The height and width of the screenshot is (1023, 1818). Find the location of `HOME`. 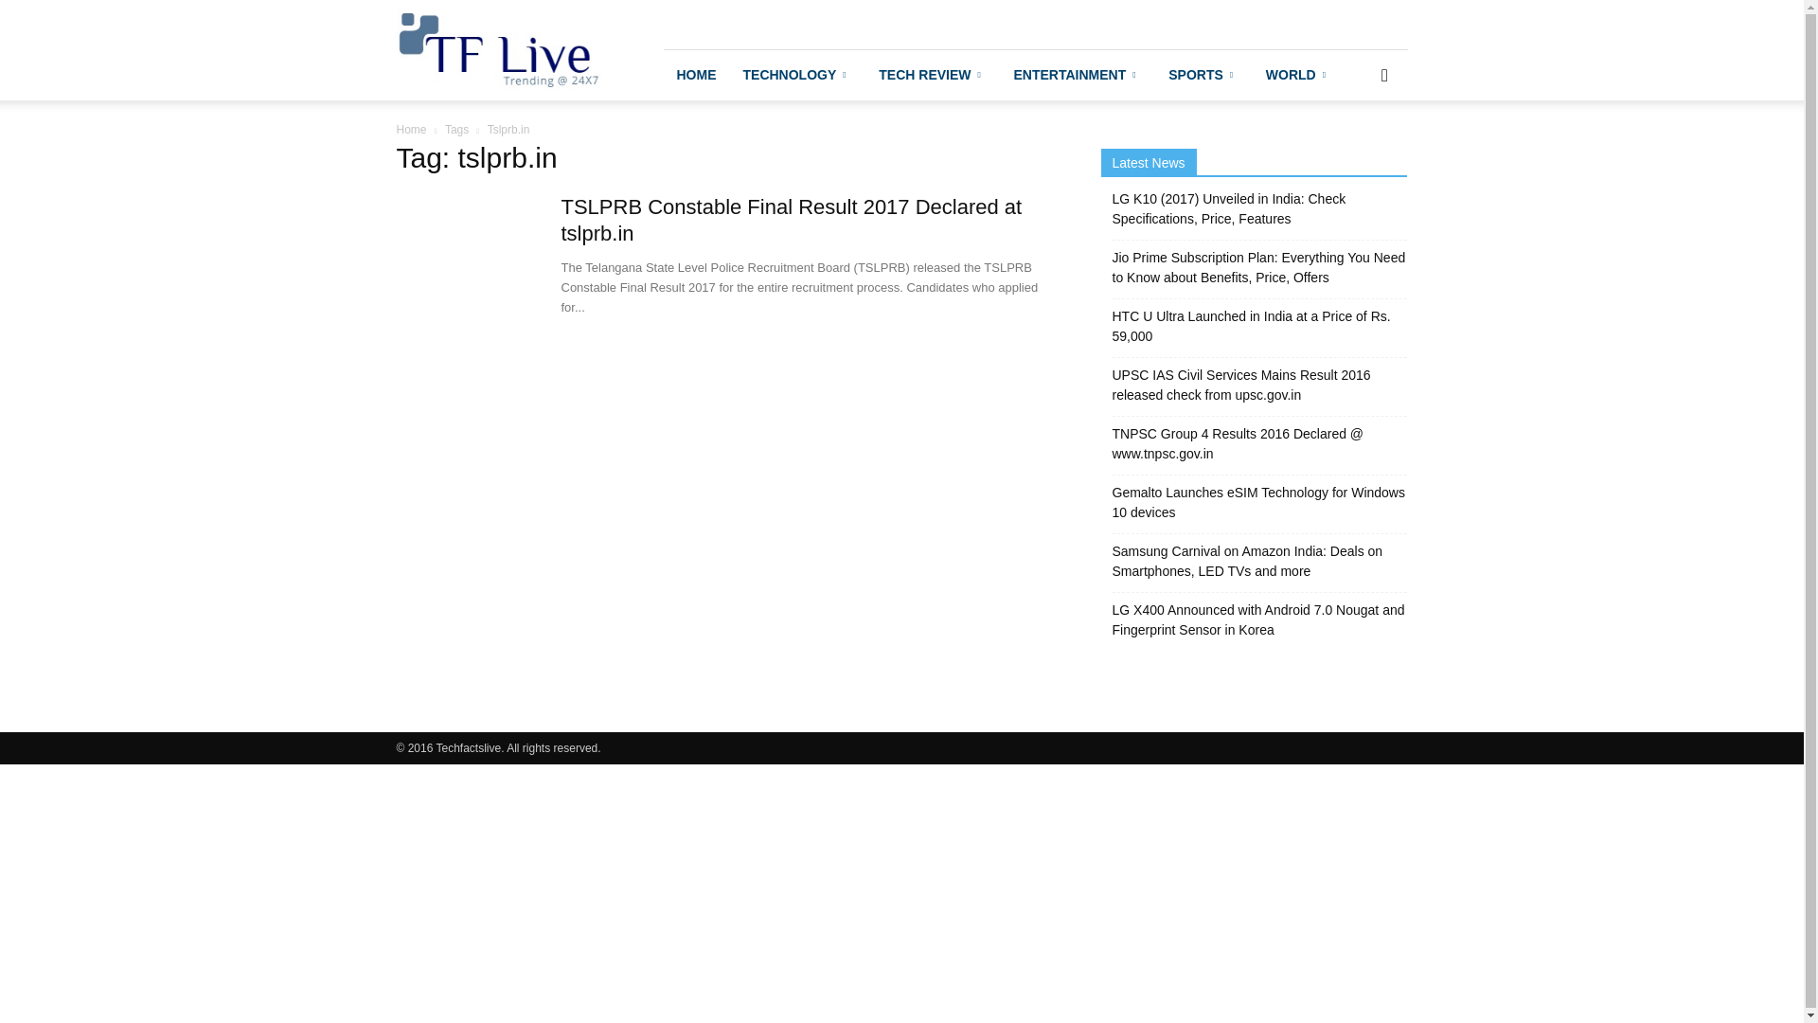

HOME is located at coordinates (695, 74).